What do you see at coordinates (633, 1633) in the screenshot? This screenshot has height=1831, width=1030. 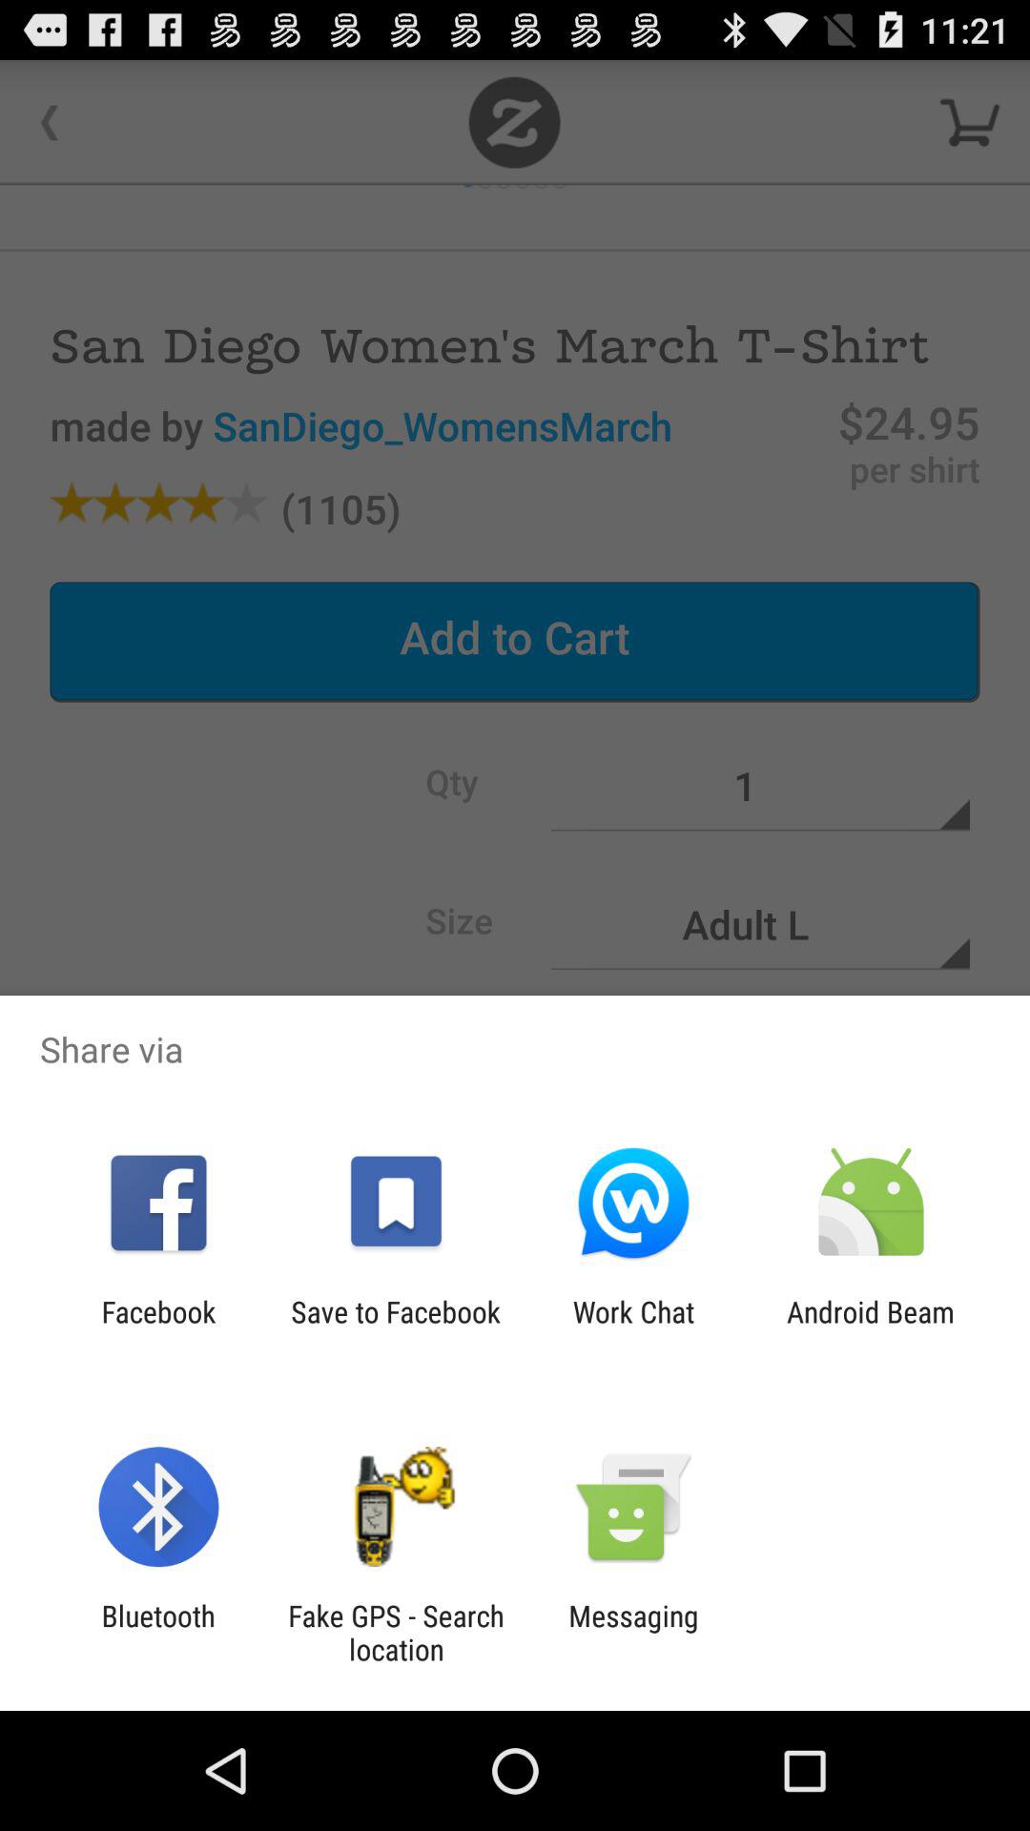 I see `click messaging app` at bounding box center [633, 1633].